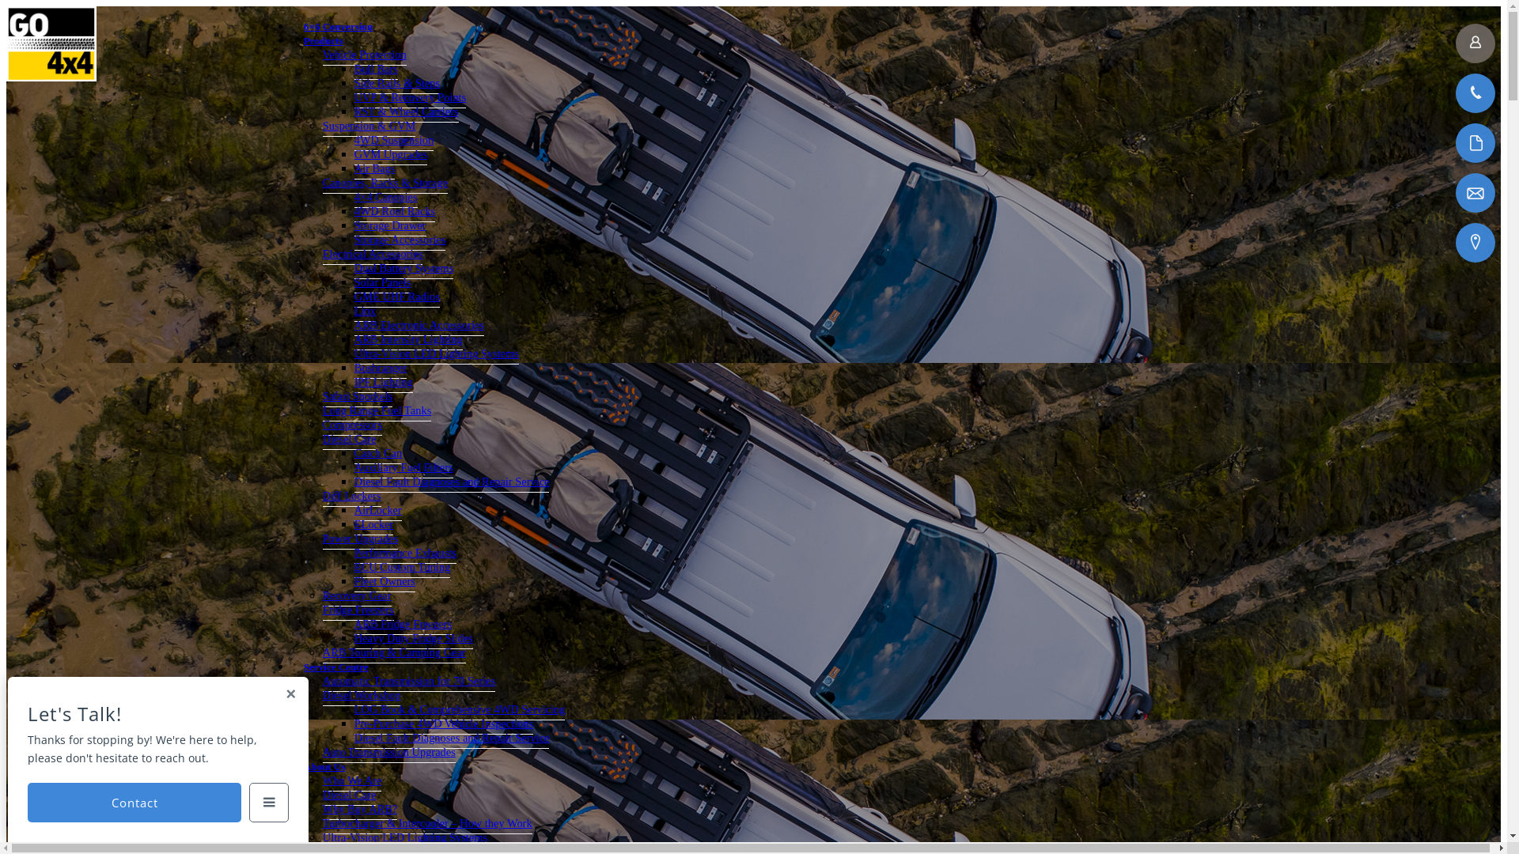 The width and height of the screenshot is (1519, 854). I want to click on Safari Snorkels, so click(358, 397).